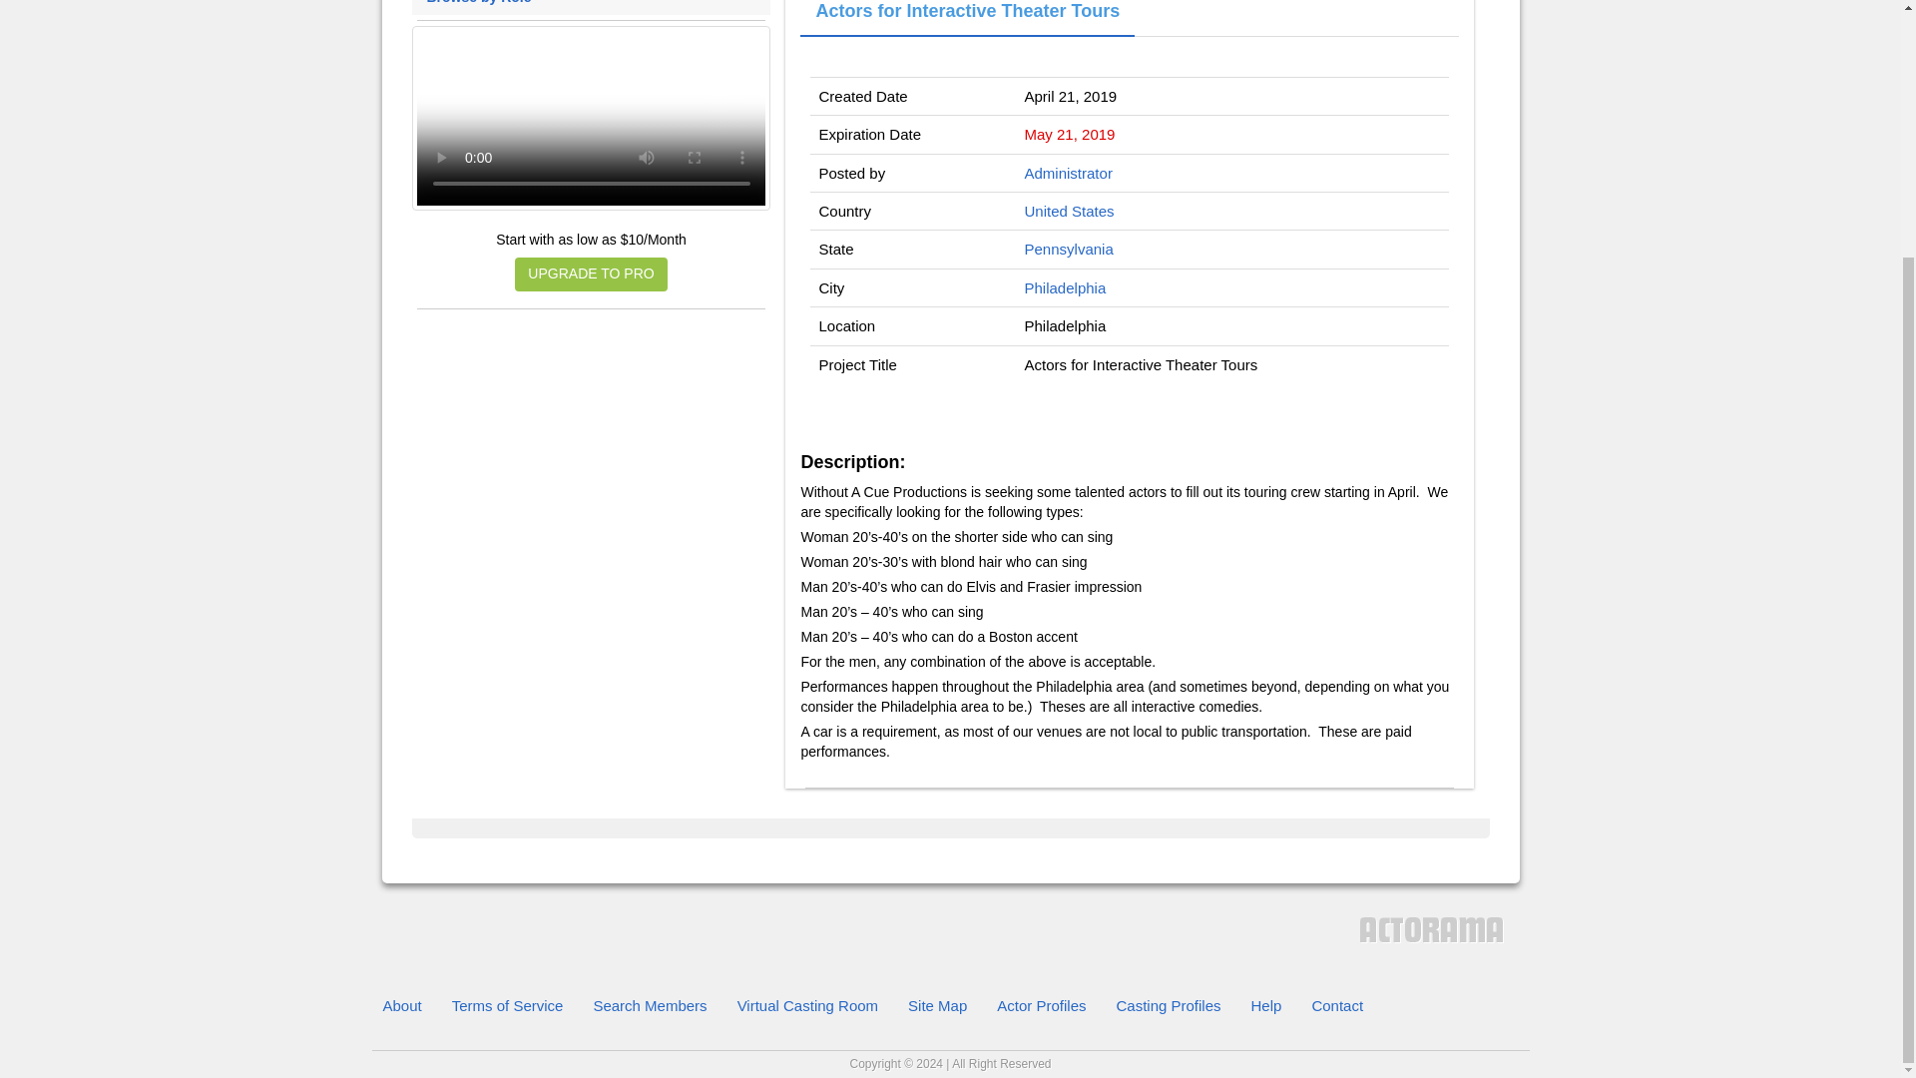 The height and width of the screenshot is (1078, 1916). What do you see at coordinates (592, 2) in the screenshot?
I see `Browse by Role` at bounding box center [592, 2].